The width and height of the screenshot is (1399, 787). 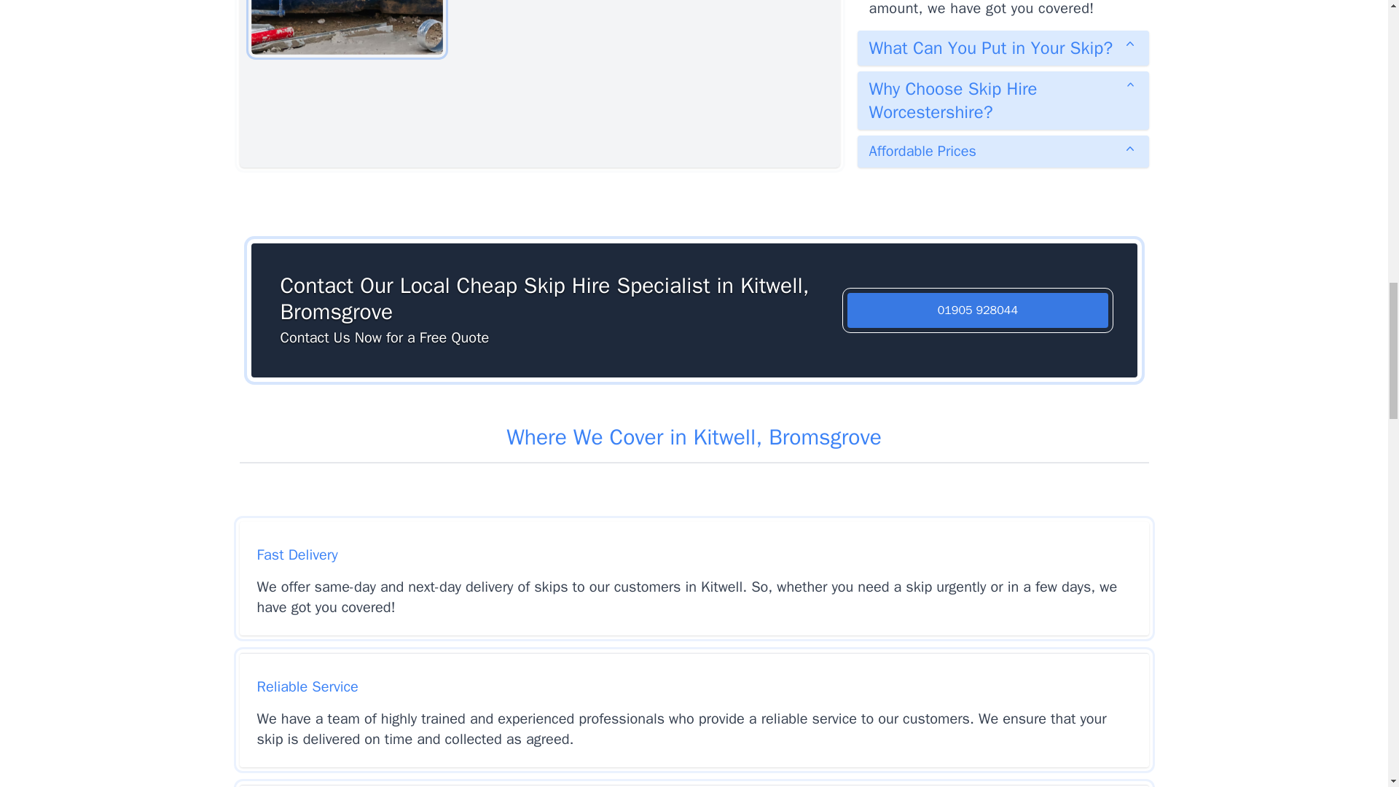 I want to click on 01905 928044, so click(x=978, y=310).